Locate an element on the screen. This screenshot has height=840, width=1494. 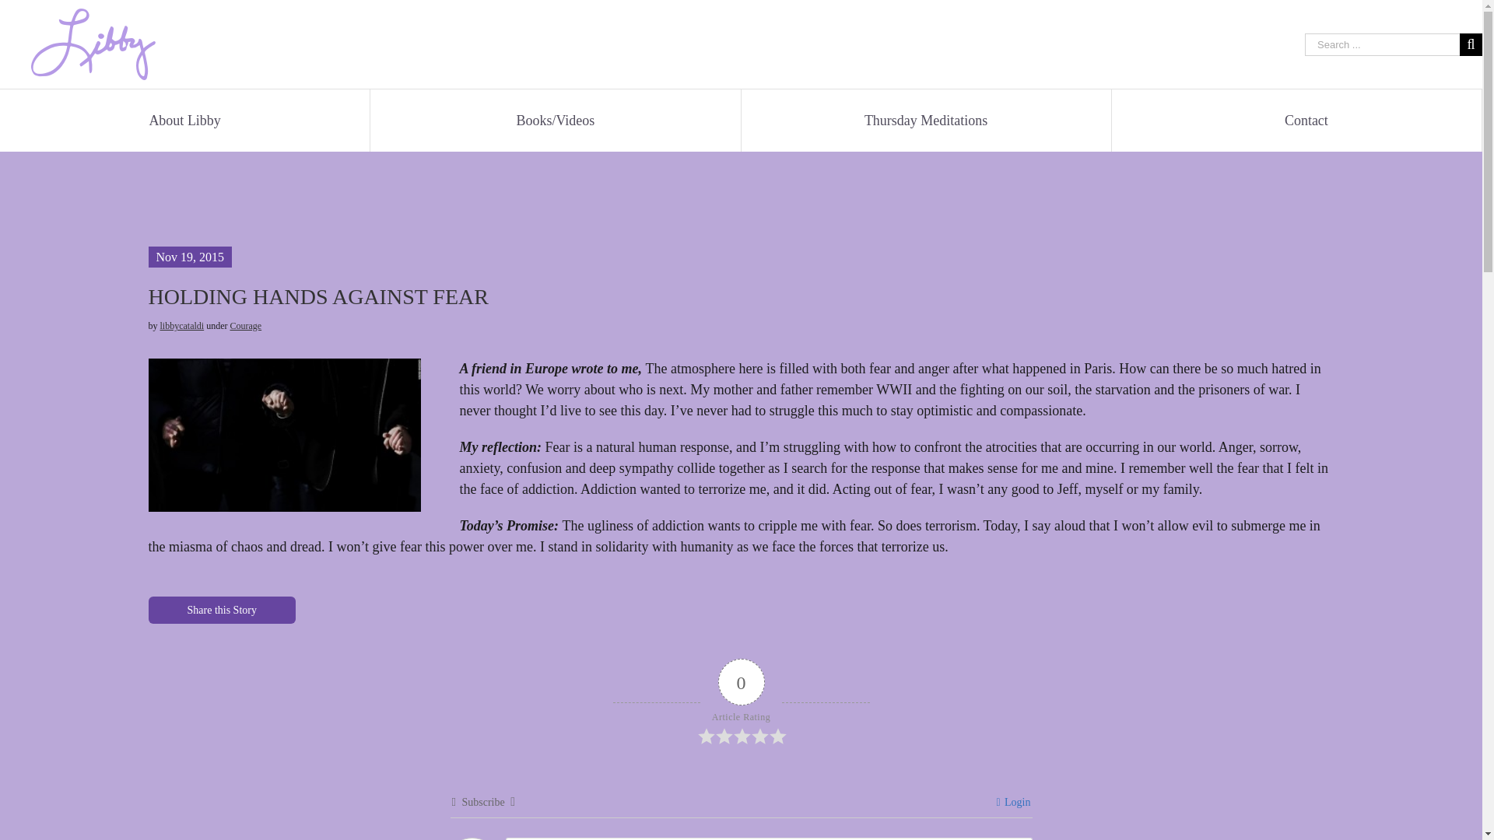
Courage is located at coordinates (246, 325).